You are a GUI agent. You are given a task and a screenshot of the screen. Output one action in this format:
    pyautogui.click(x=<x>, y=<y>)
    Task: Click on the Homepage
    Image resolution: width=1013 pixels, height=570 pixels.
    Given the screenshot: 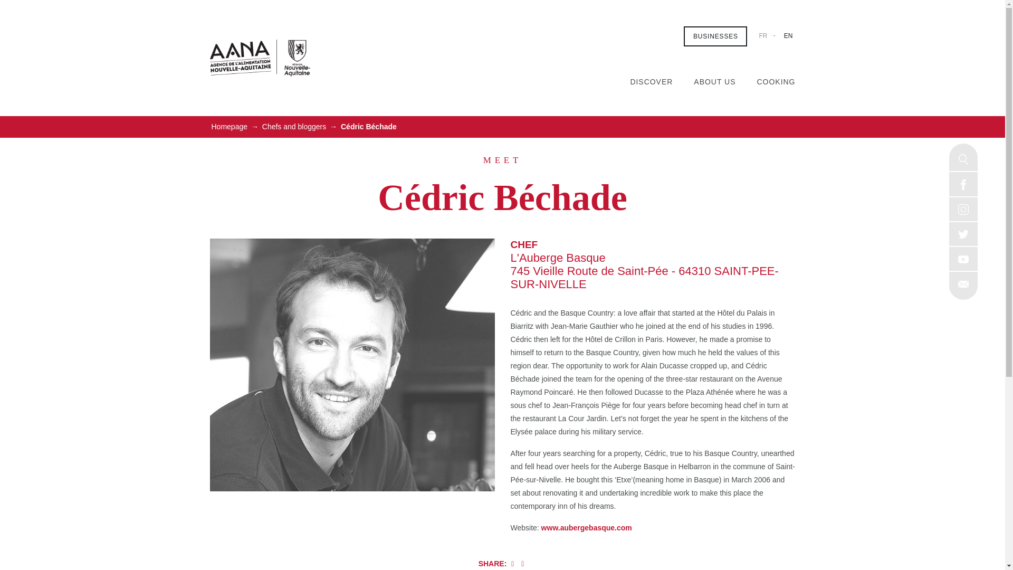 What is the action you would take?
    pyautogui.click(x=229, y=127)
    